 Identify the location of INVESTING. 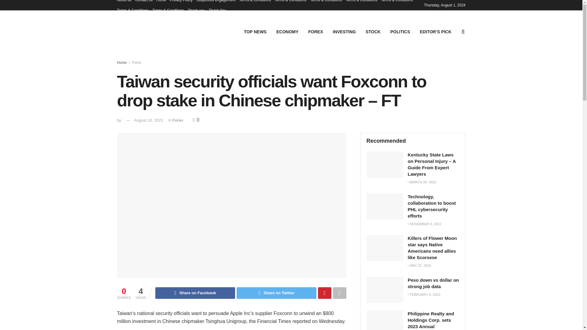
(344, 31).